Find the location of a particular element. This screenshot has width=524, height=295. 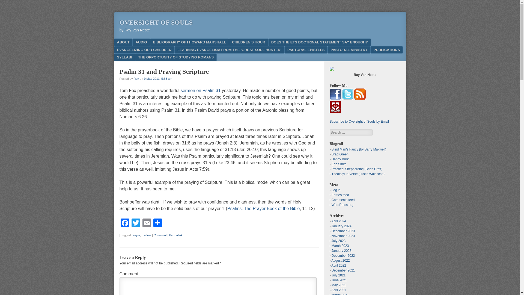

Facebook is located at coordinates (125, 223).